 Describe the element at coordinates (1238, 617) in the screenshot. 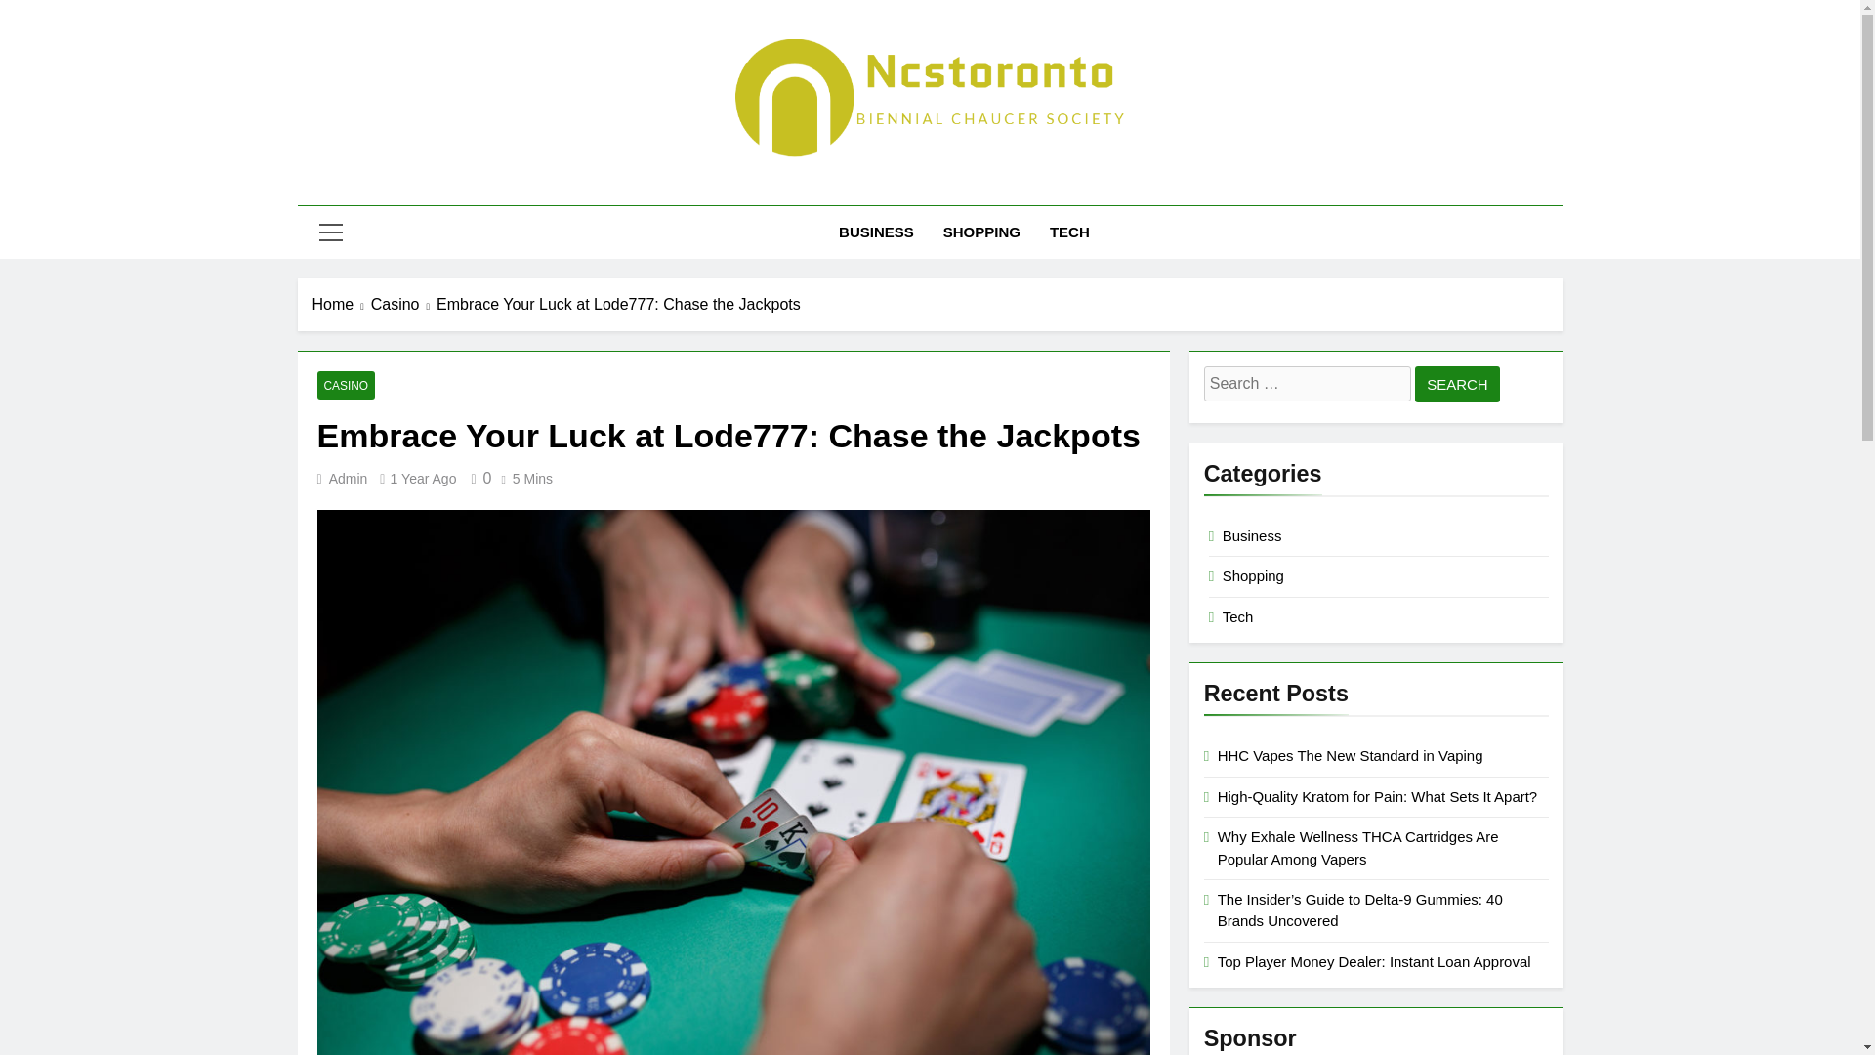

I see `Tech` at that location.